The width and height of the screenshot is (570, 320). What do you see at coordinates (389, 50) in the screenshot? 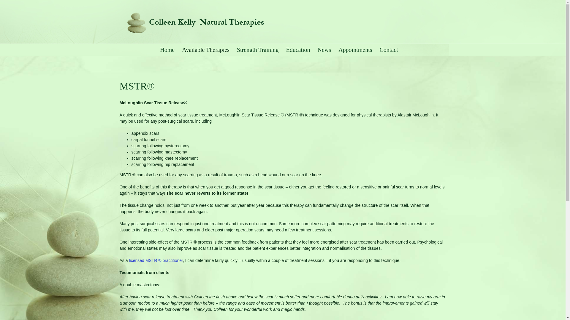
I see `Contact` at bounding box center [389, 50].